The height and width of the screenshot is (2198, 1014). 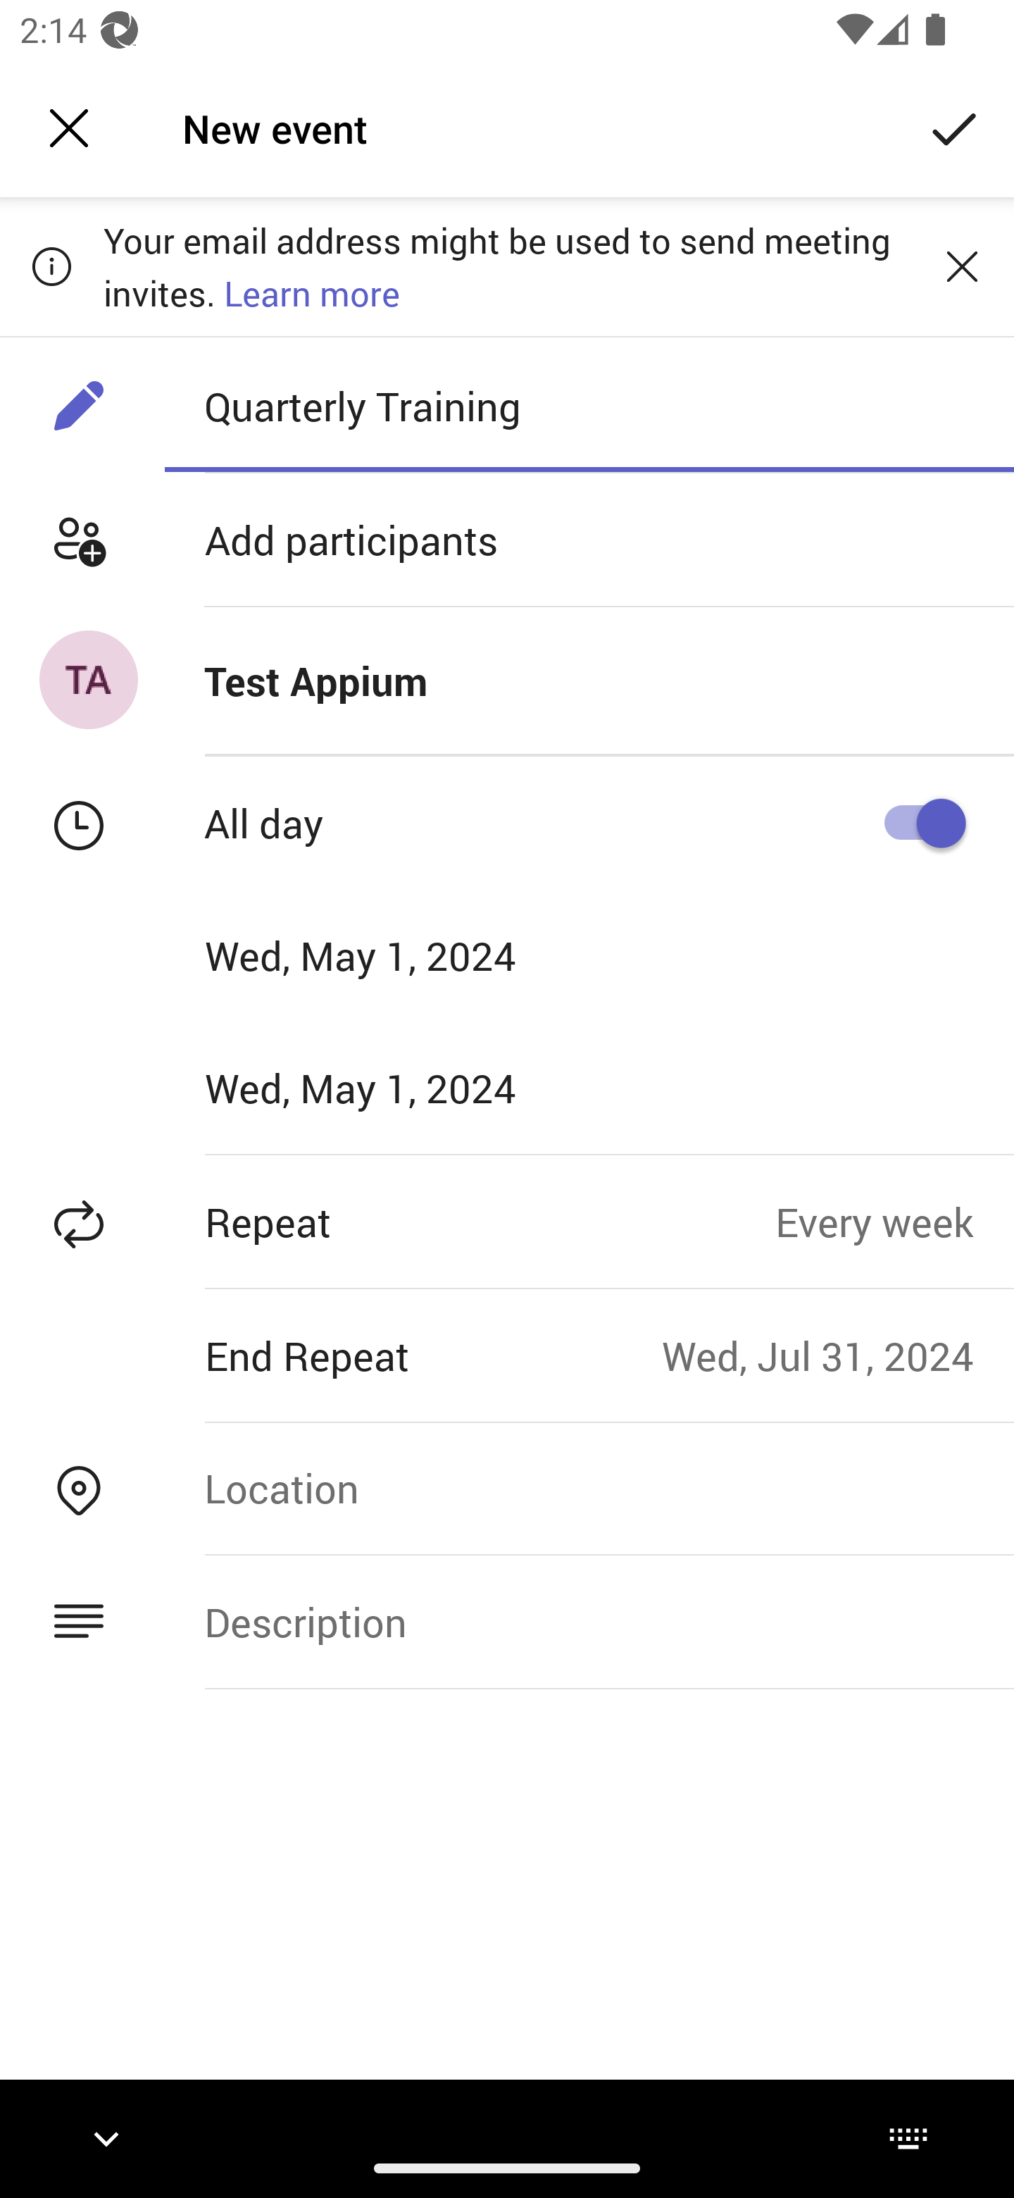 What do you see at coordinates (69, 128) in the screenshot?
I see `Back` at bounding box center [69, 128].